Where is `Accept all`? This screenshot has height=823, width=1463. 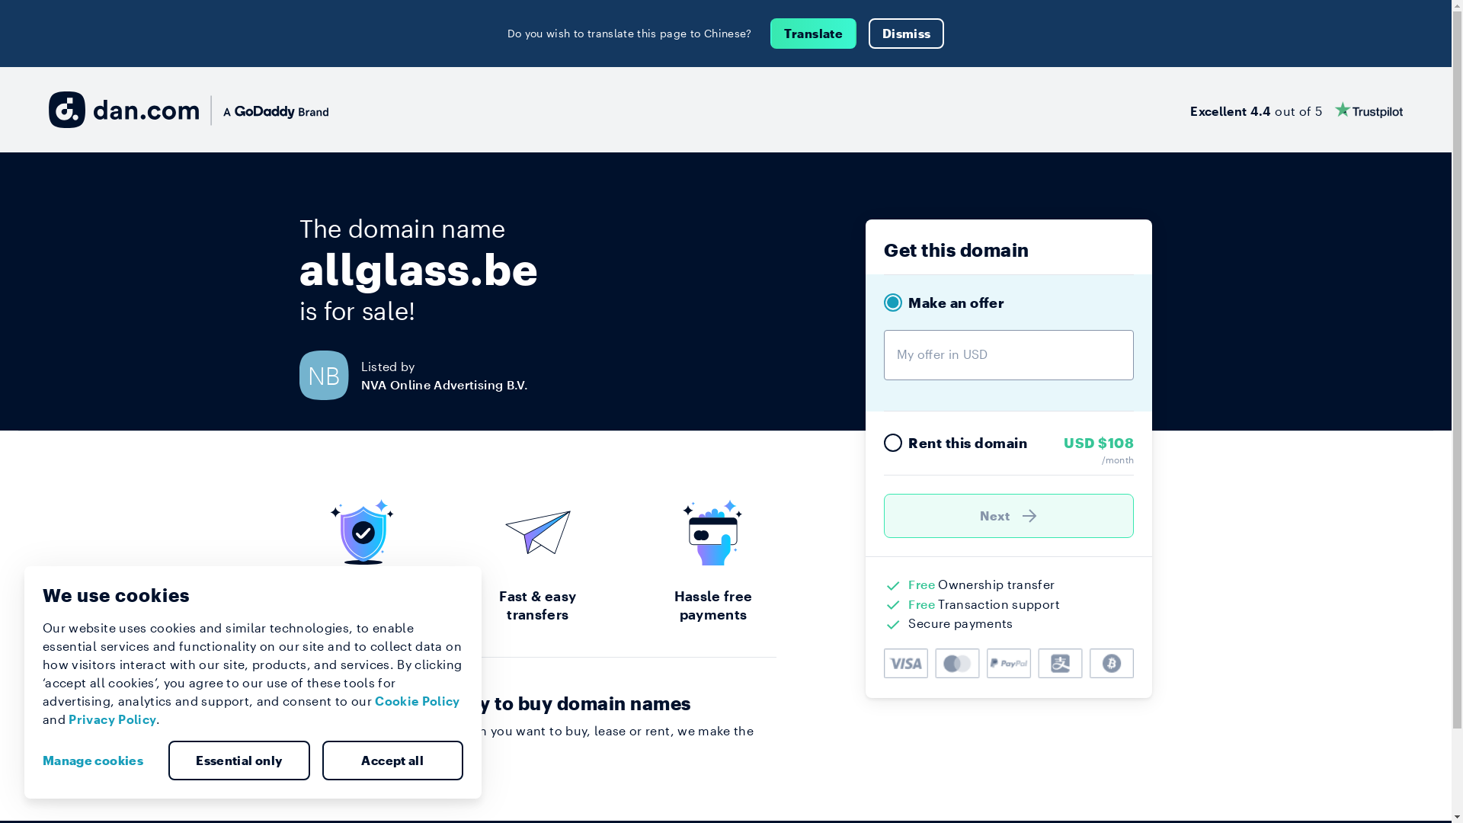 Accept all is located at coordinates (392, 761).